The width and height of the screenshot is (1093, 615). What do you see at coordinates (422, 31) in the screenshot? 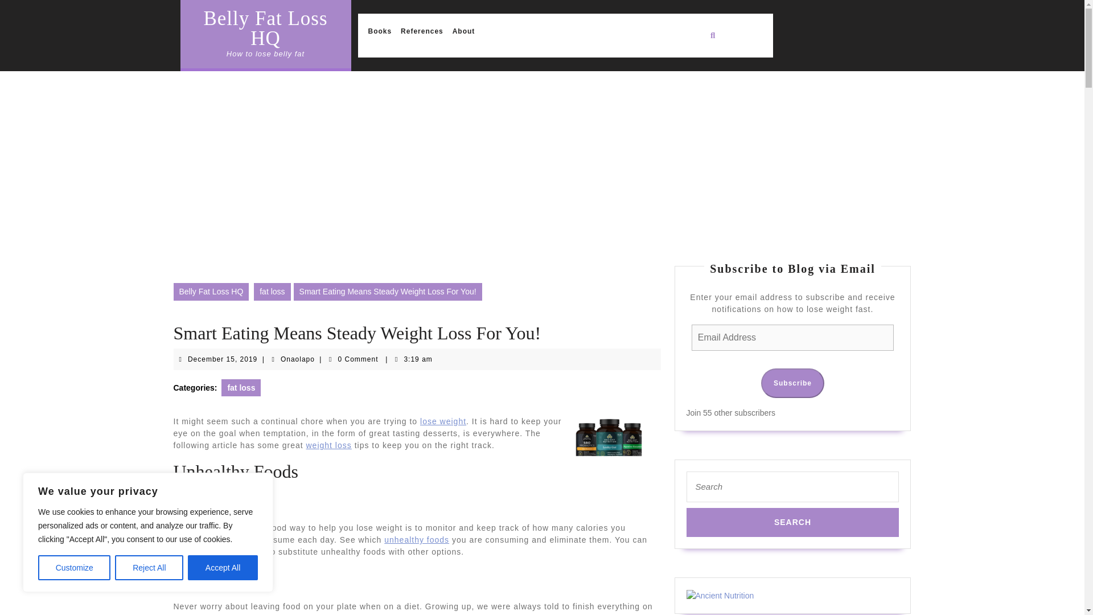
I see `unhealthy foods` at bounding box center [422, 31].